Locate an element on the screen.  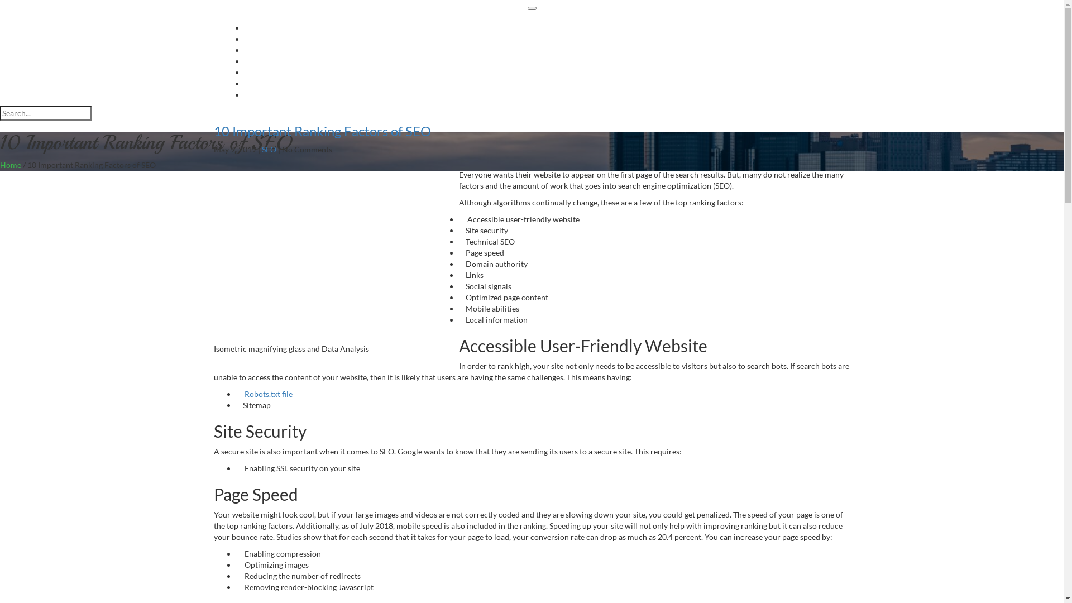
SEO is located at coordinates (268, 150).